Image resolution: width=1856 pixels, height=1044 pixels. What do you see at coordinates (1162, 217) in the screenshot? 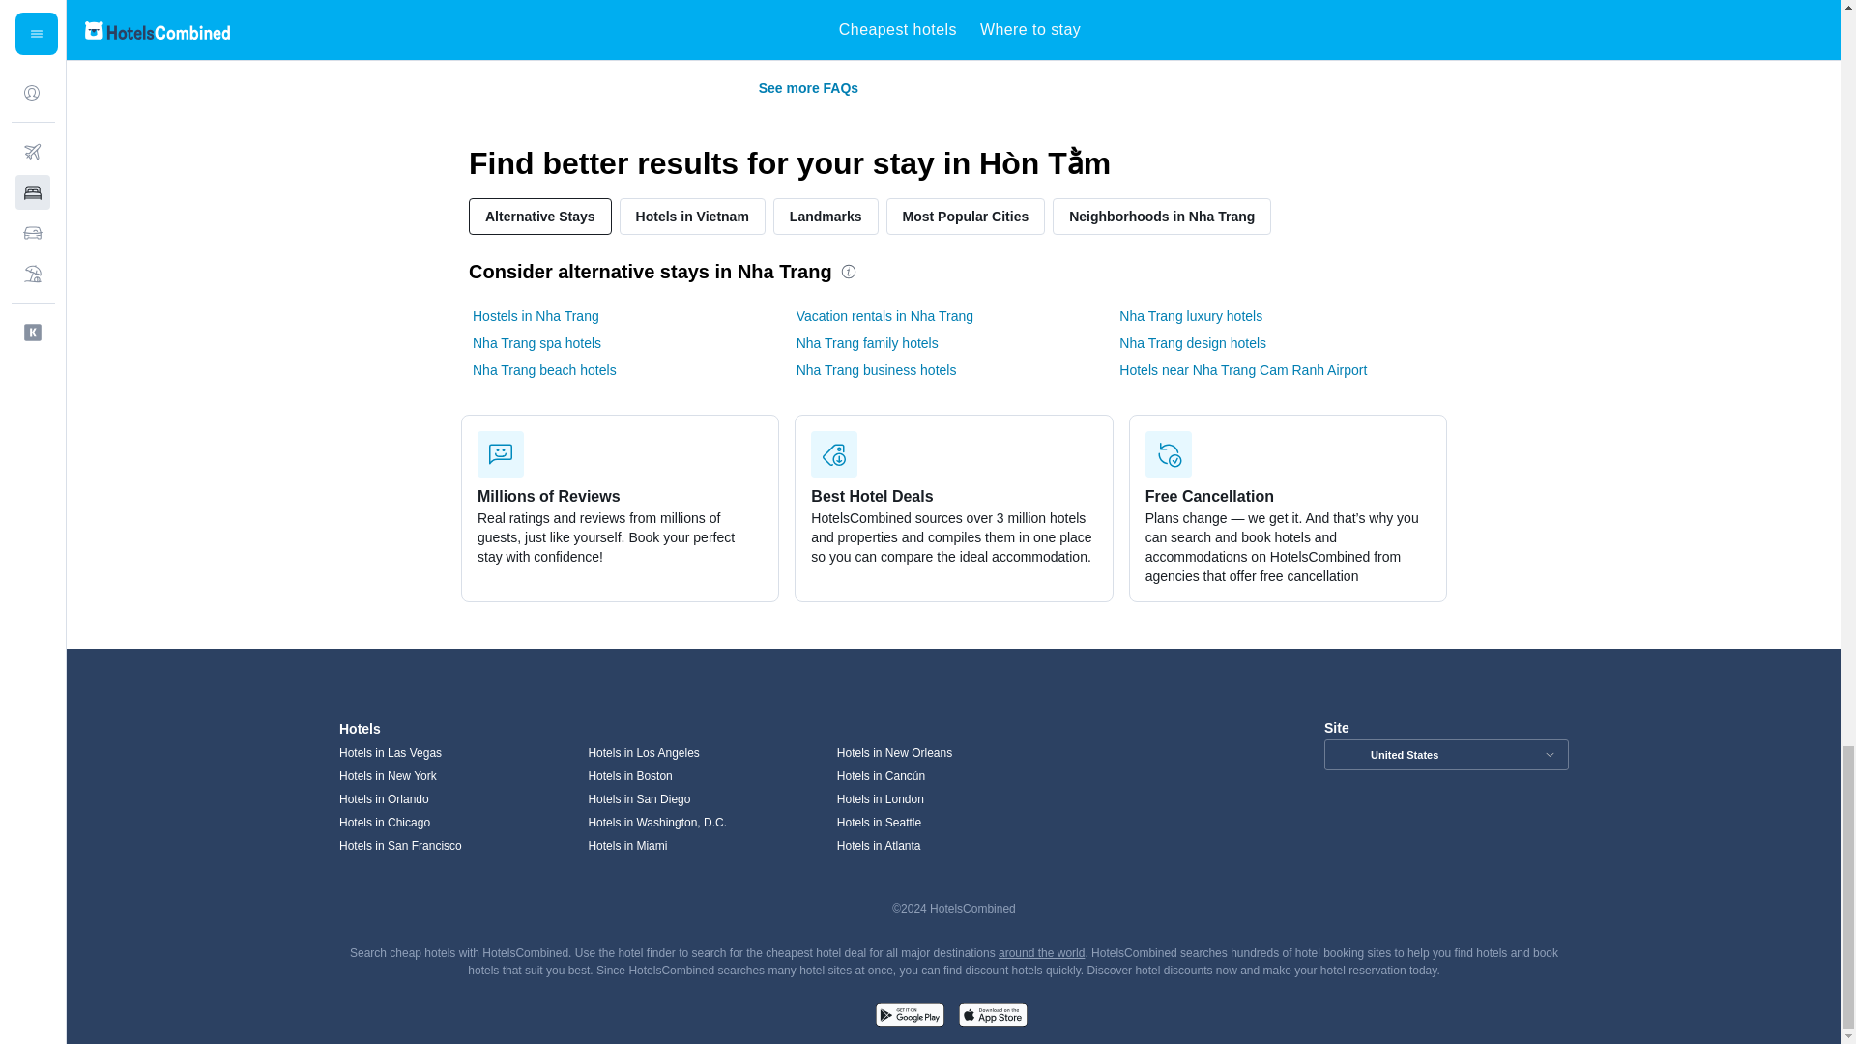
I see `Neighborhoods in Nha Trang` at bounding box center [1162, 217].